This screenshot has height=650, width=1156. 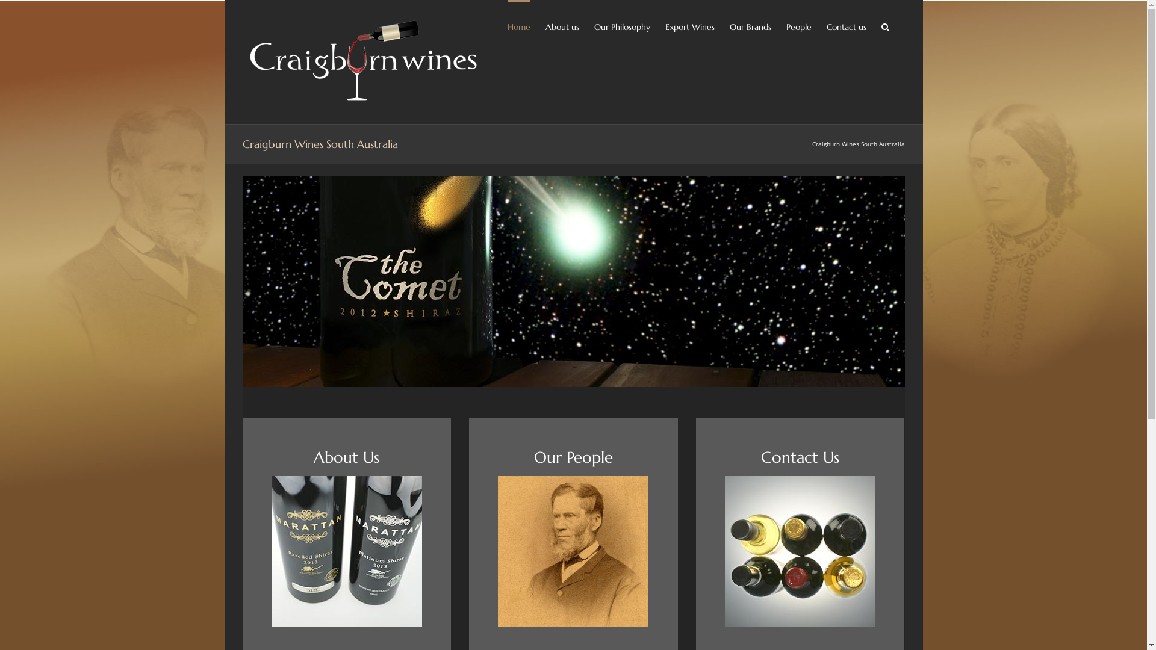 What do you see at coordinates (347, 457) in the screenshot?
I see `About Us` at bounding box center [347, 457].